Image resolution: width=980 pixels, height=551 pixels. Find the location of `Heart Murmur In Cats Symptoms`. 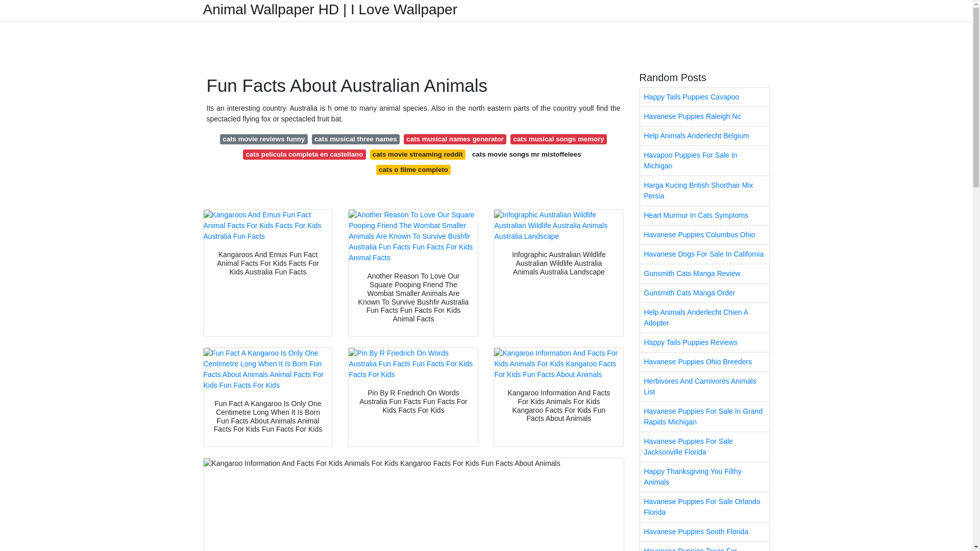

Heart Murmur In Cats Symptoms is located at coordinates (704, 215).